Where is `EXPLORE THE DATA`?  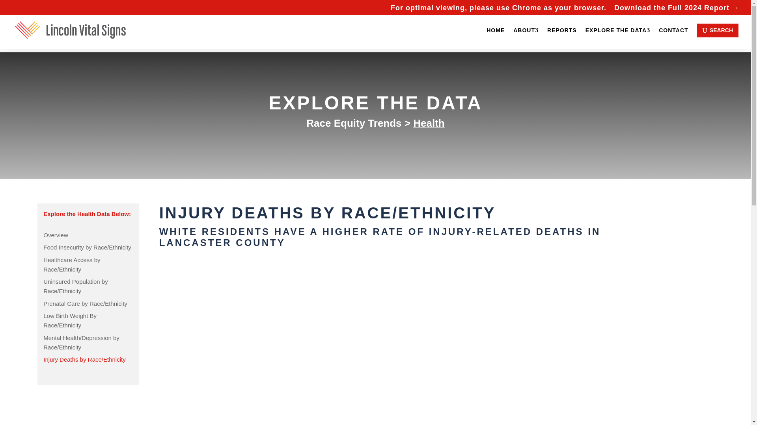
EXPLORE THE DATA is located at coordinates (617, 30).